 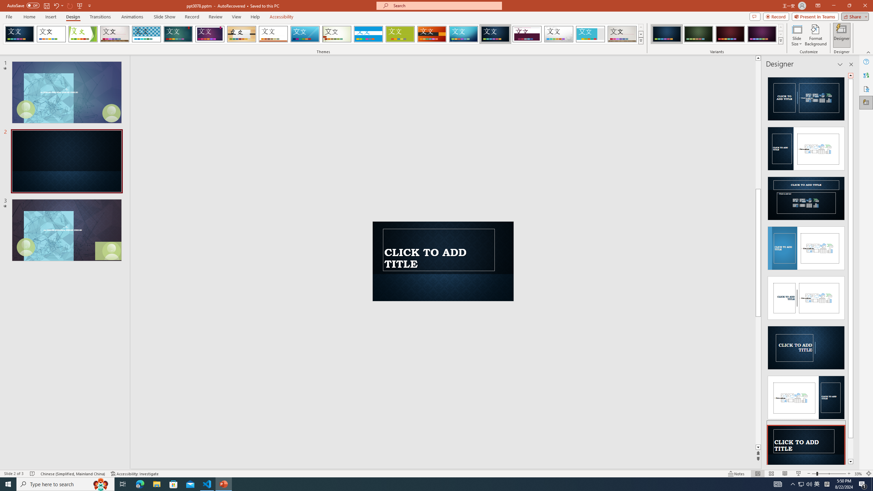 What do you see at coordinates (242, 34) in the screenshot?
I see `Organic` at bounding box center [242, 34].